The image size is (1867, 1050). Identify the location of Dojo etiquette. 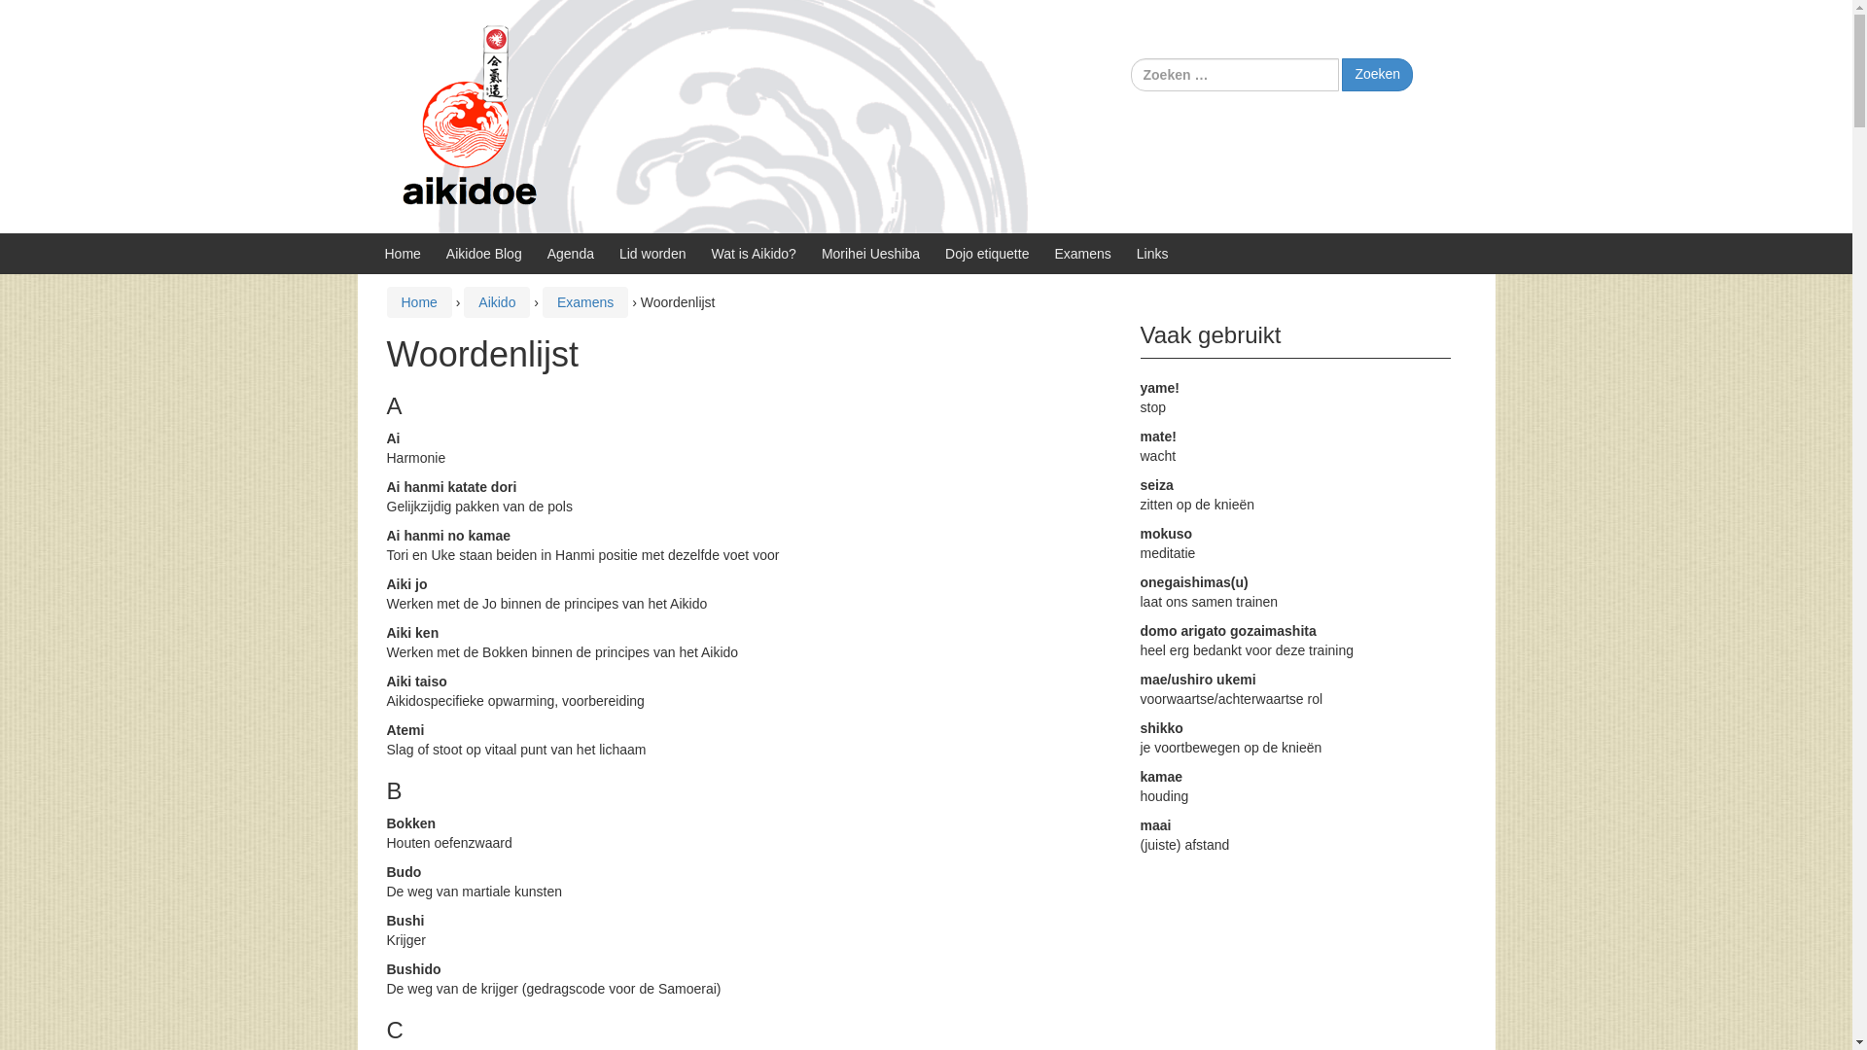
(987, 254).